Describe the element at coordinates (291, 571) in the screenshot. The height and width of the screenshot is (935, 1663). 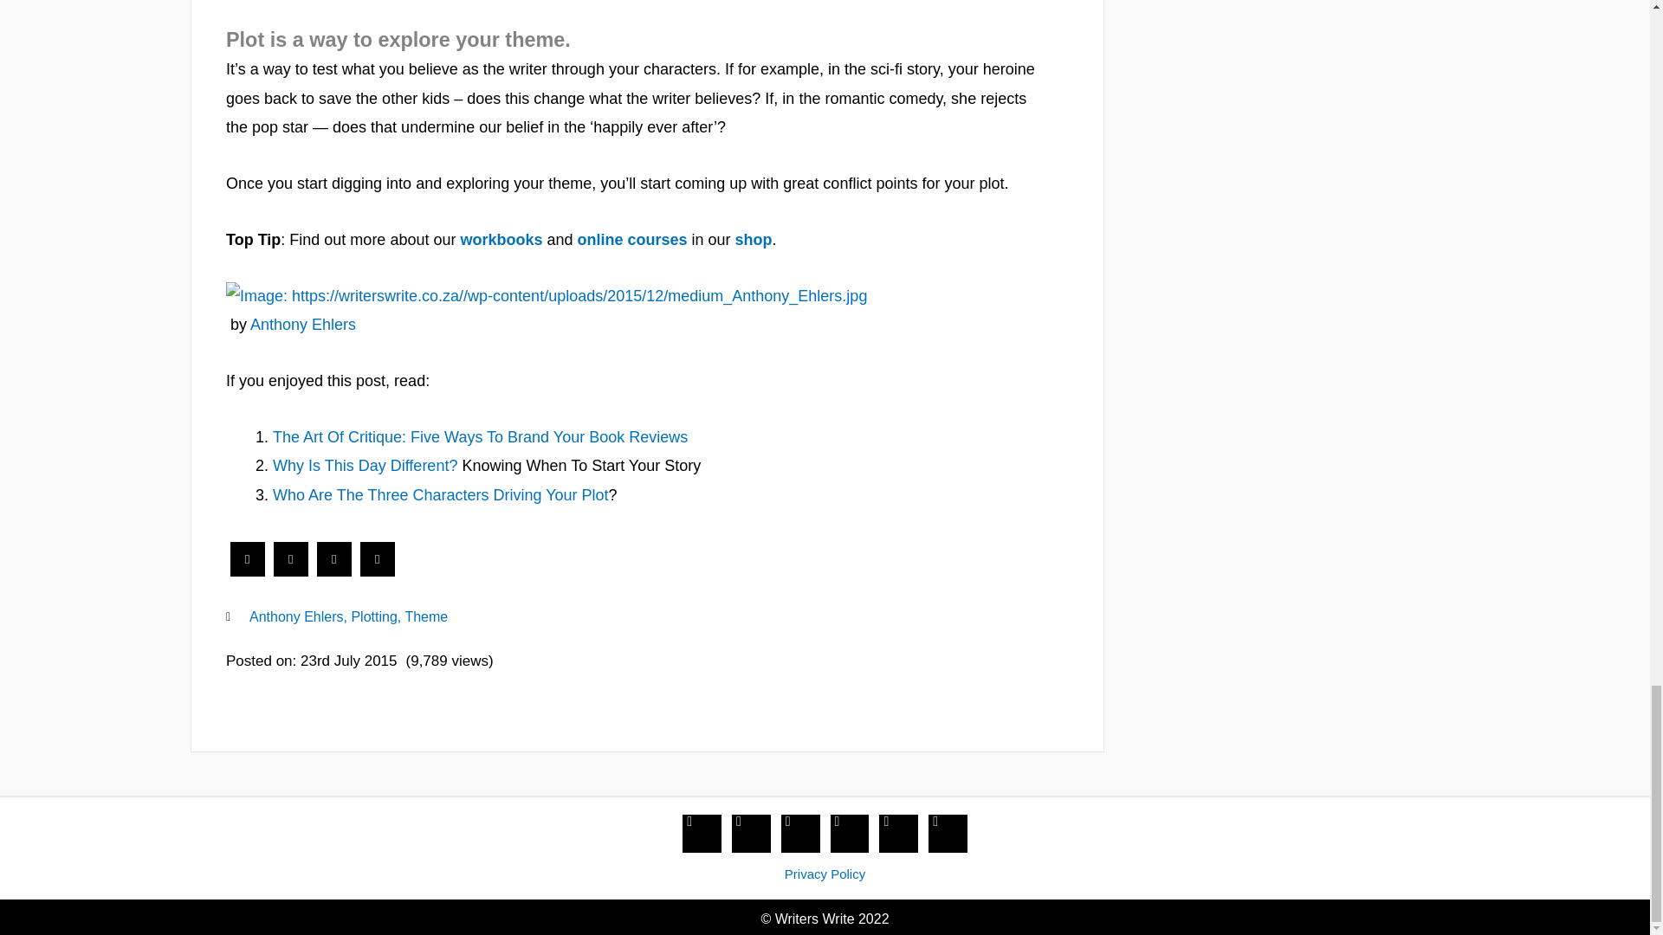
I see `Share on Twitter` at that location.